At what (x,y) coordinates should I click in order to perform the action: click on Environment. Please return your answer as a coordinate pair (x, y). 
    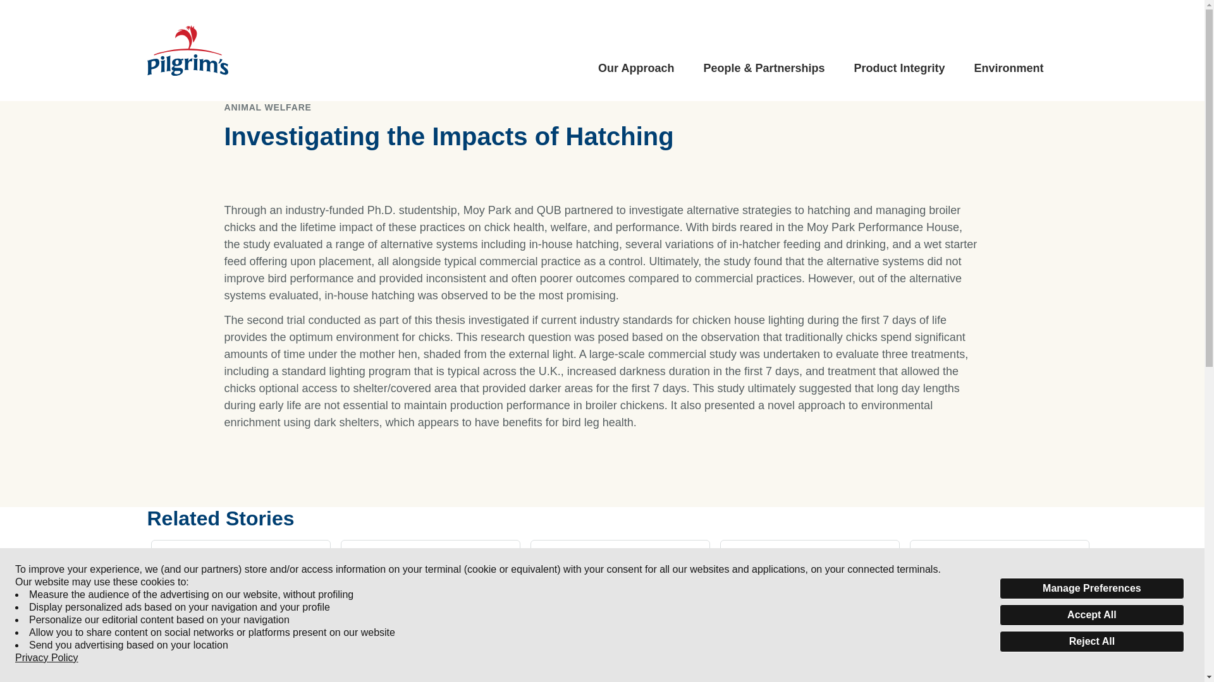
    Looking at the image, I should click on (1008, 68).